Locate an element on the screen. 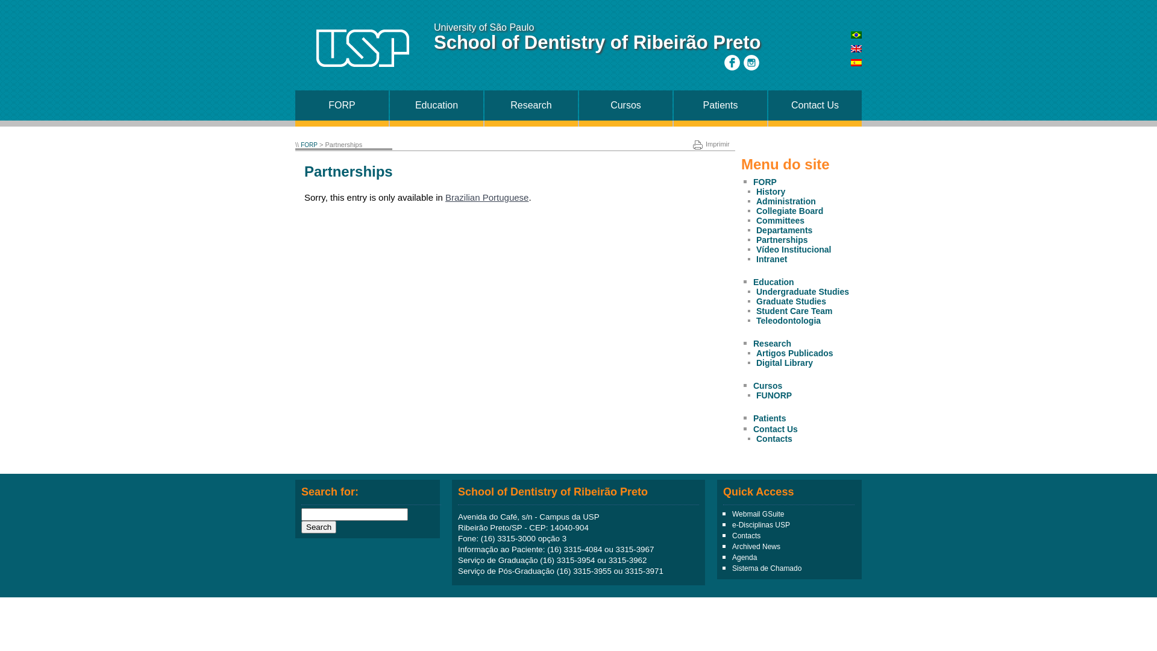 This screenshot has height=651, width=1157. Teleodontologia is located at coordinates (788, 321).